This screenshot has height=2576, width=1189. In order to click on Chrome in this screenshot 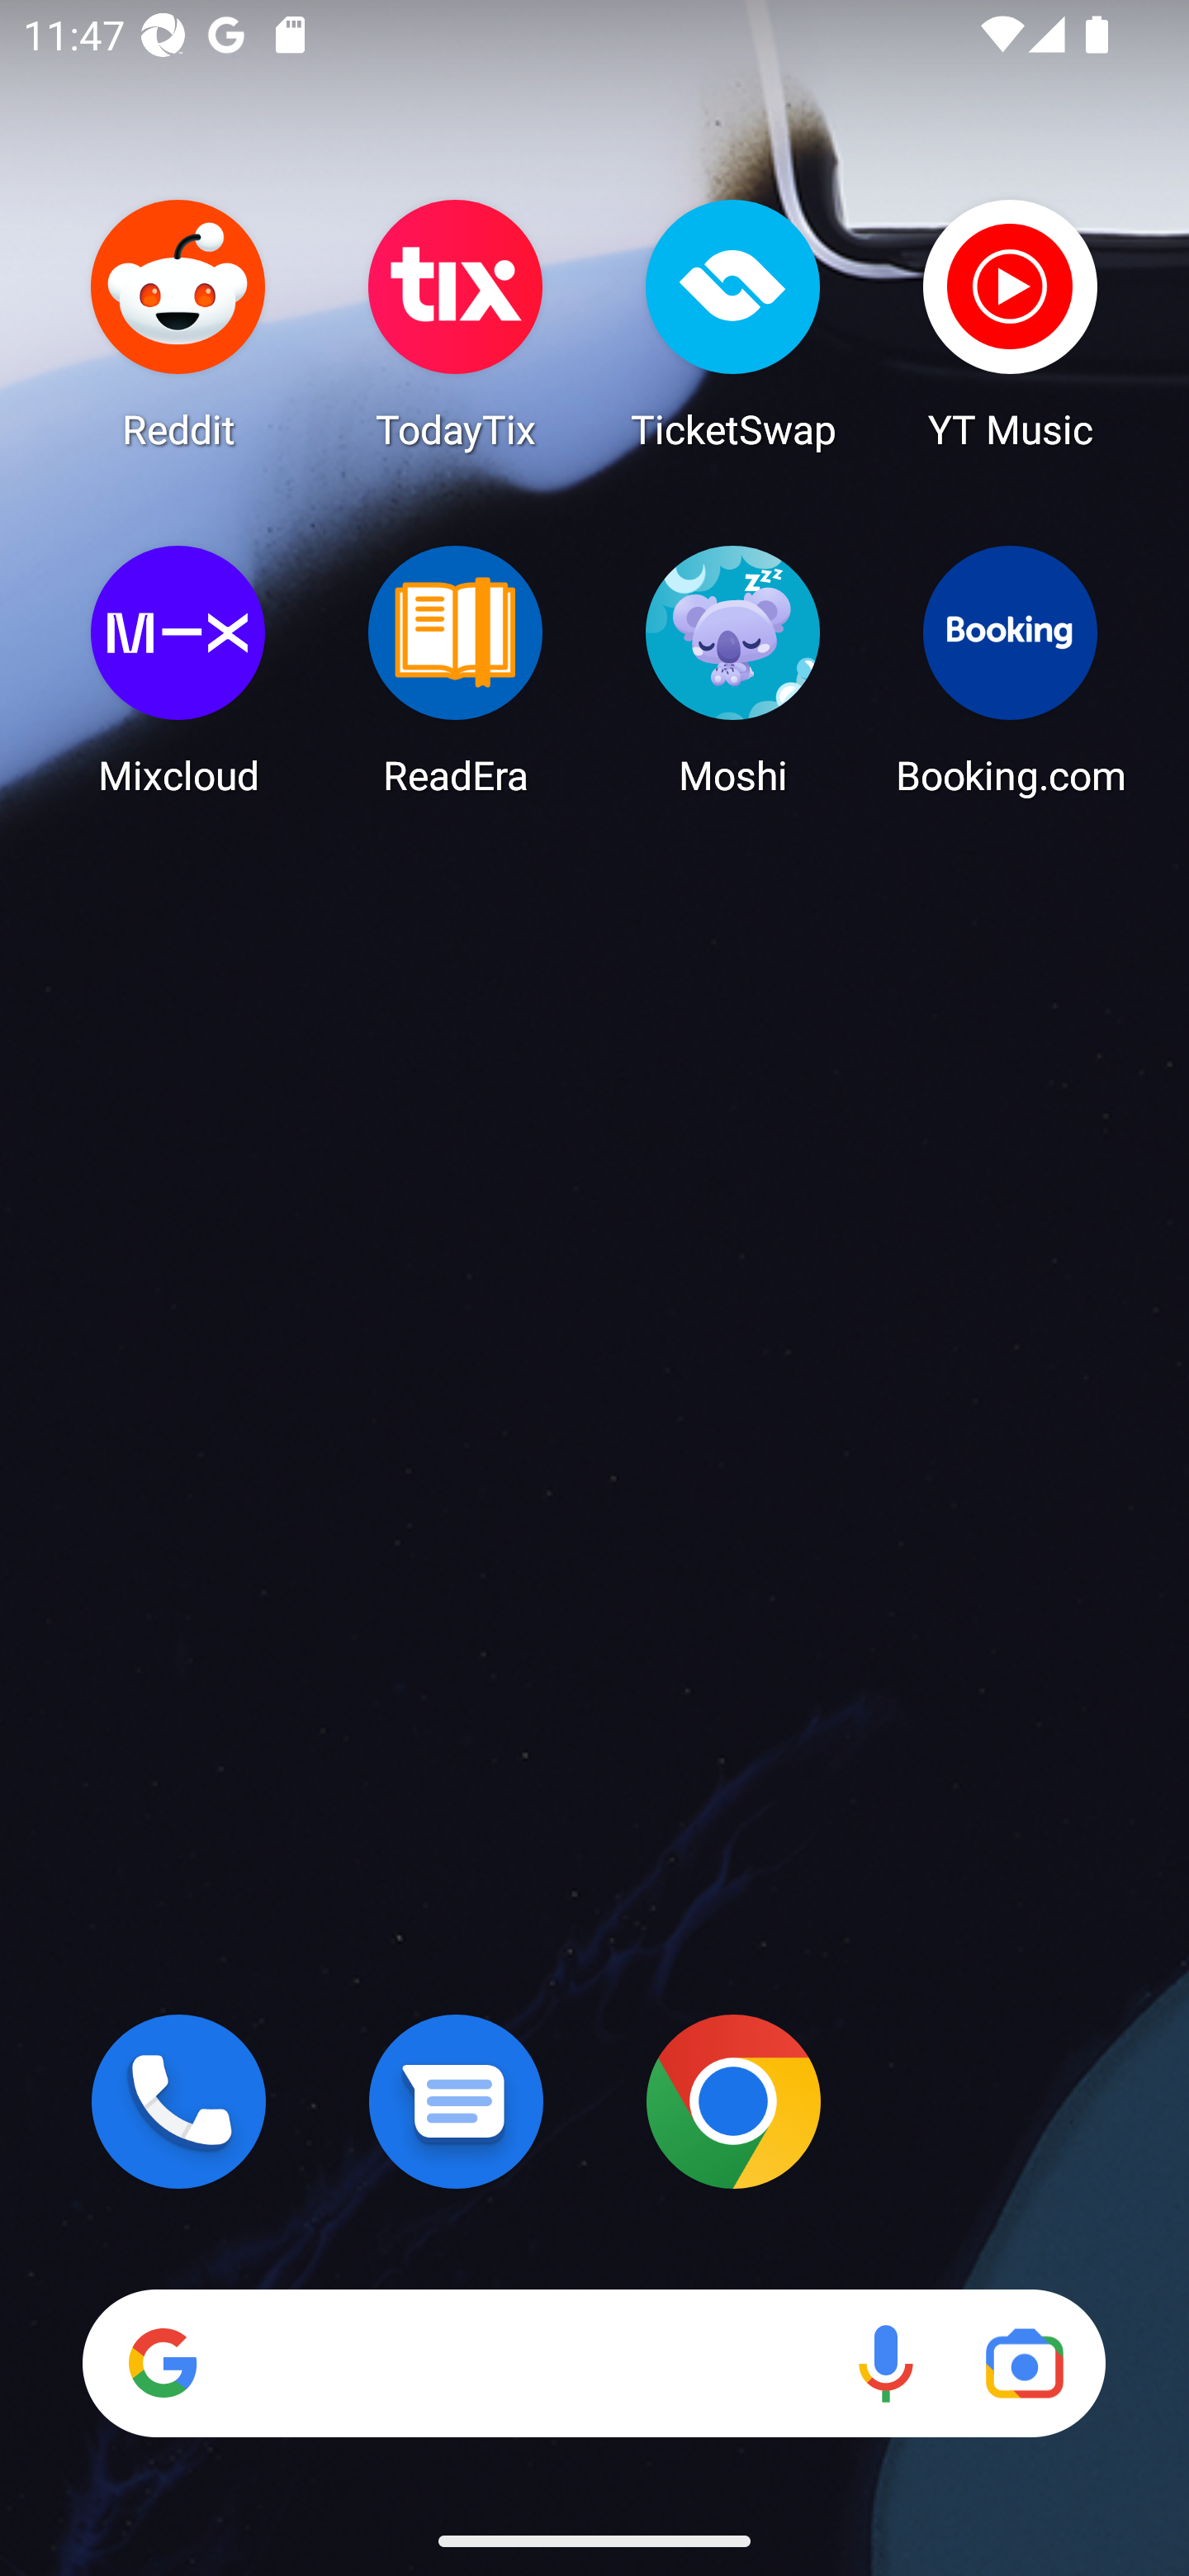, I will do `click(733, 2101)`.